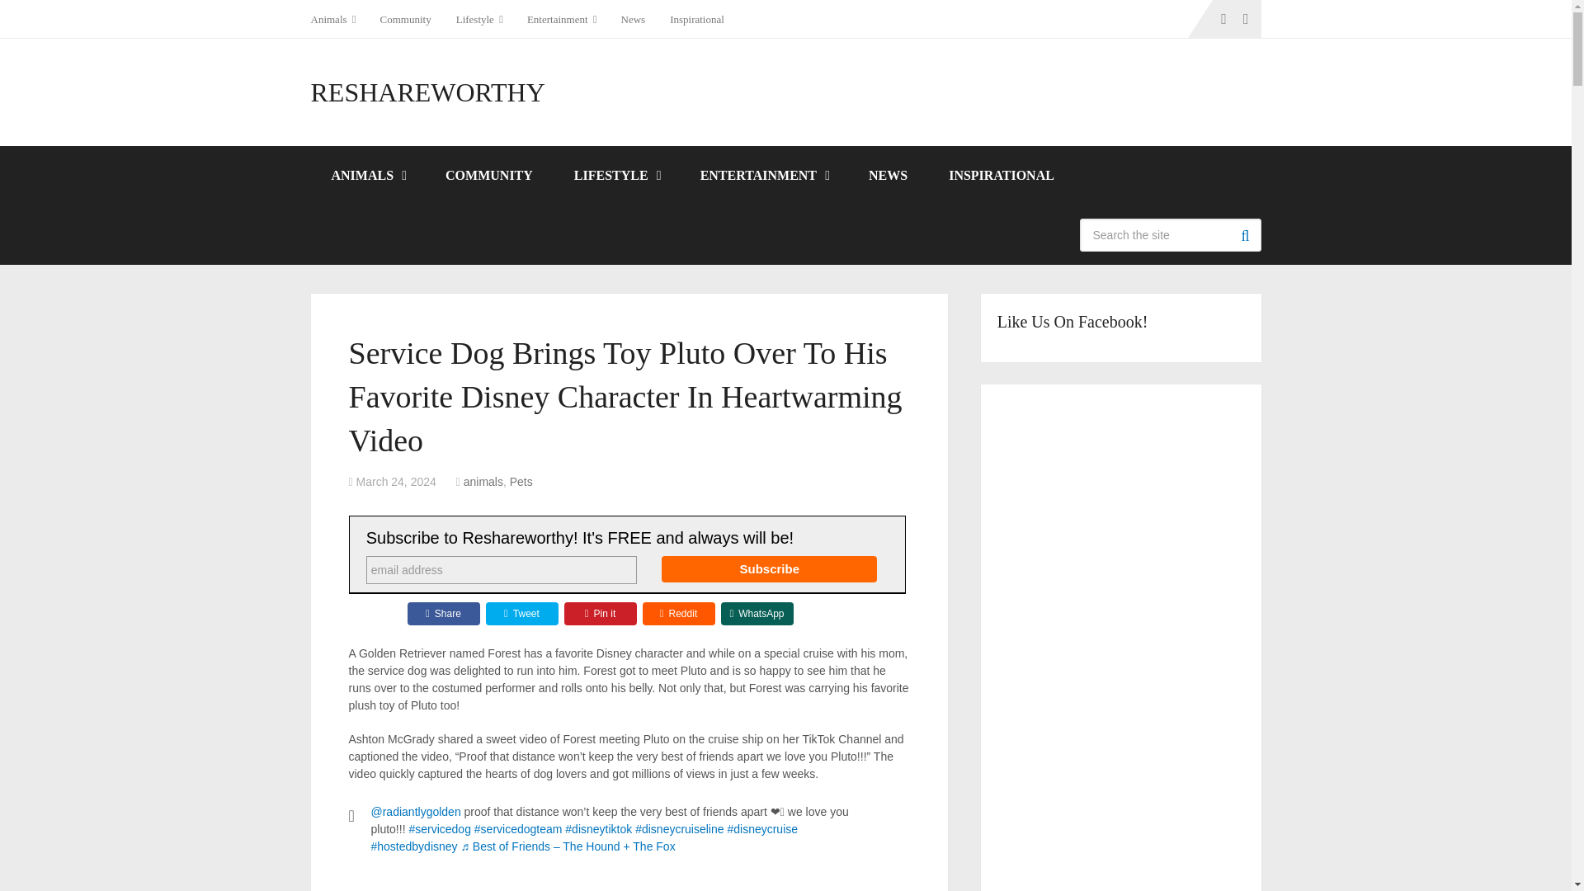  I want to click on NEWS, so click(888, 176).